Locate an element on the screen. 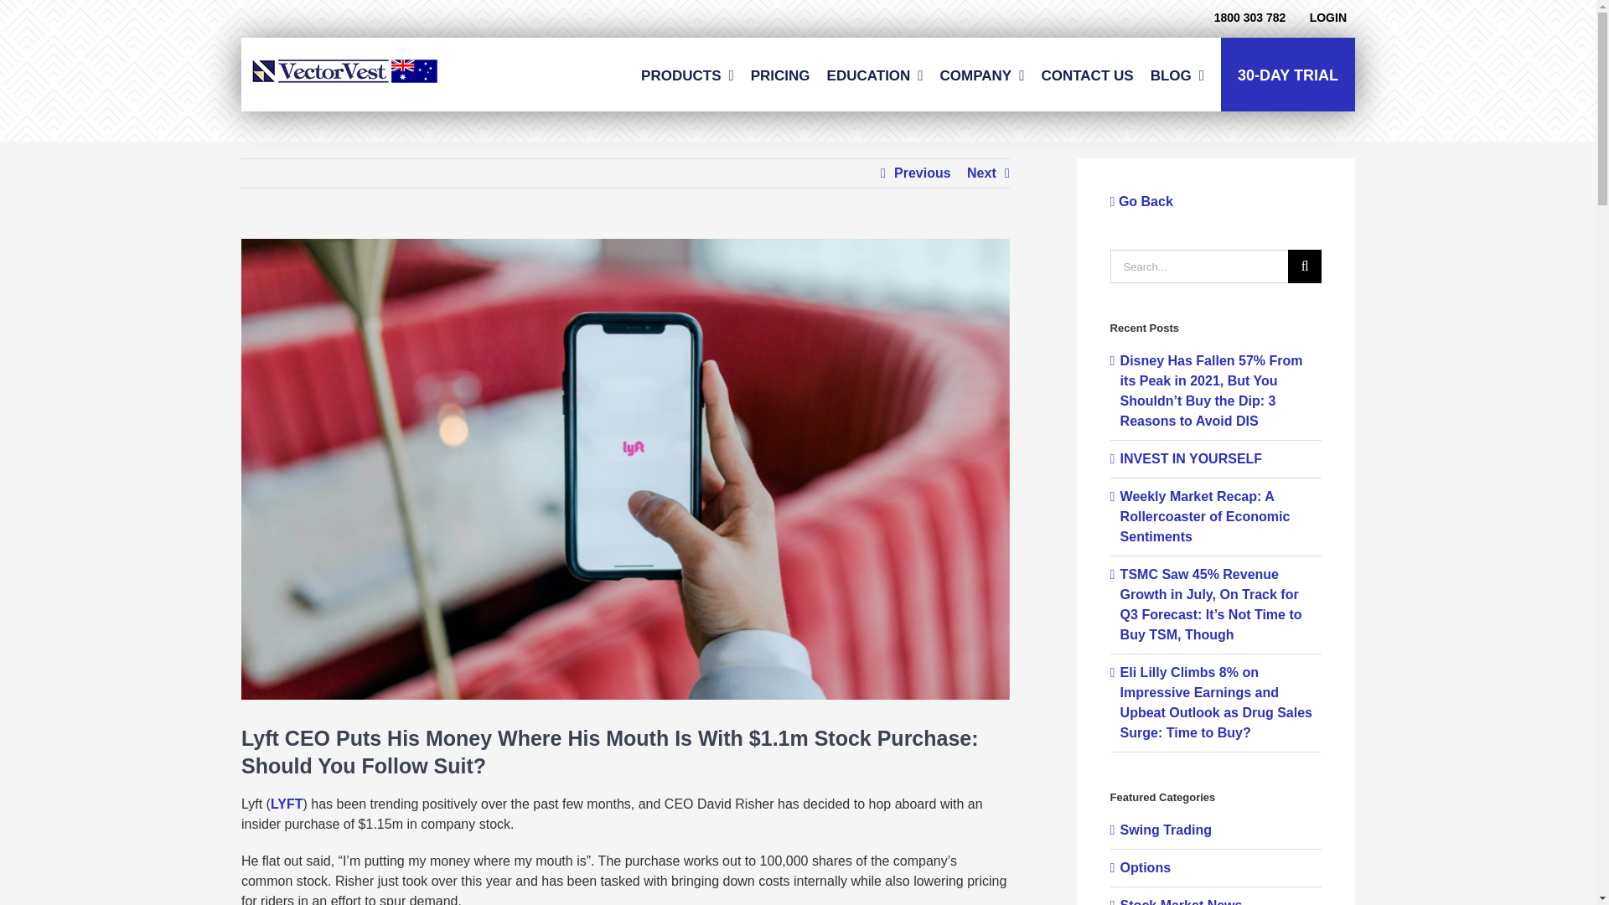  LOGIN is located at coordinates (1332, 17).